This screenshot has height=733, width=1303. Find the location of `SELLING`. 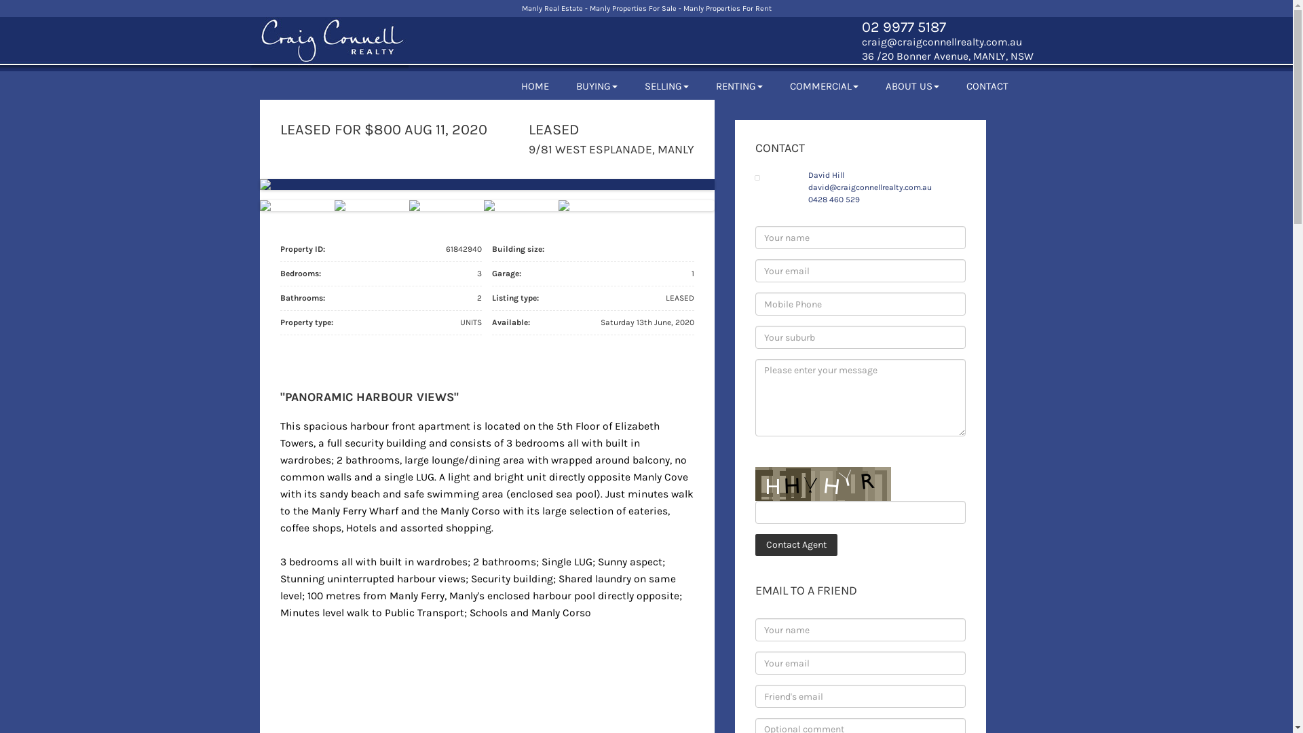

SELLING is located at coordinates (666, 86).